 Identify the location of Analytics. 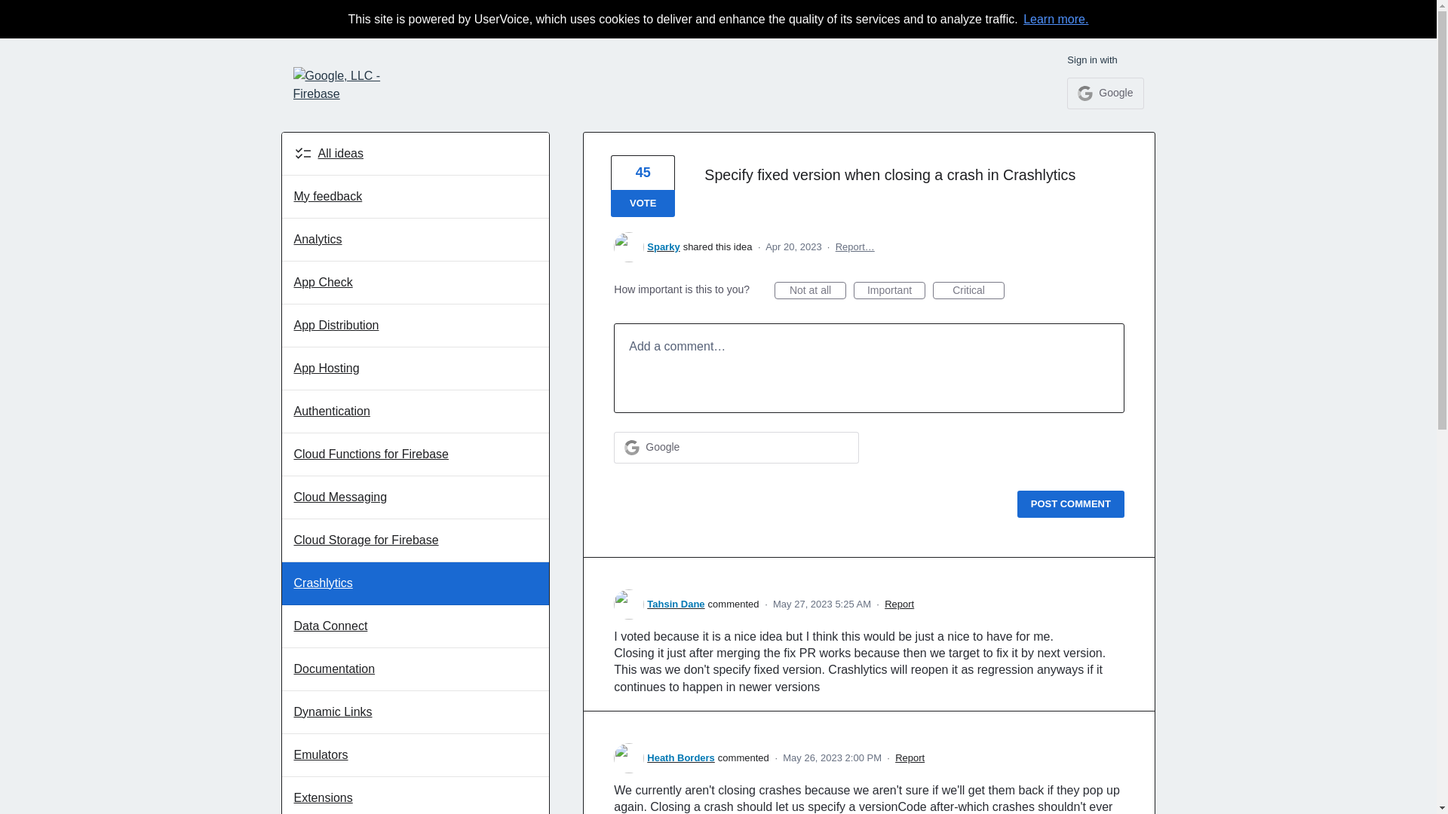
(416, 240).